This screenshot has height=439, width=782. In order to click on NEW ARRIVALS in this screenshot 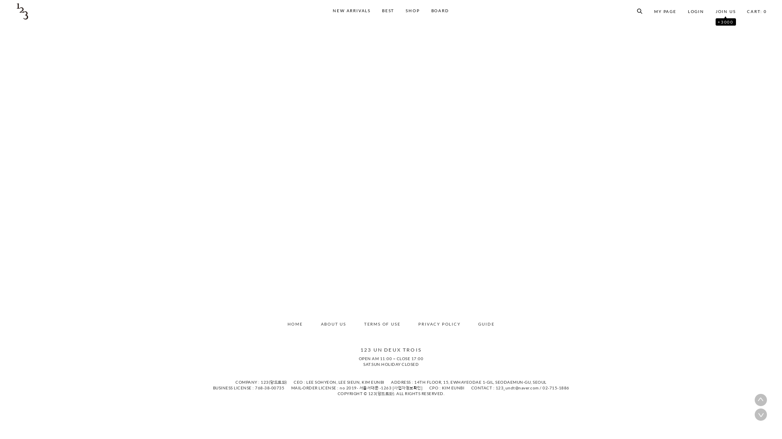, I will do `click(352, 11)`.